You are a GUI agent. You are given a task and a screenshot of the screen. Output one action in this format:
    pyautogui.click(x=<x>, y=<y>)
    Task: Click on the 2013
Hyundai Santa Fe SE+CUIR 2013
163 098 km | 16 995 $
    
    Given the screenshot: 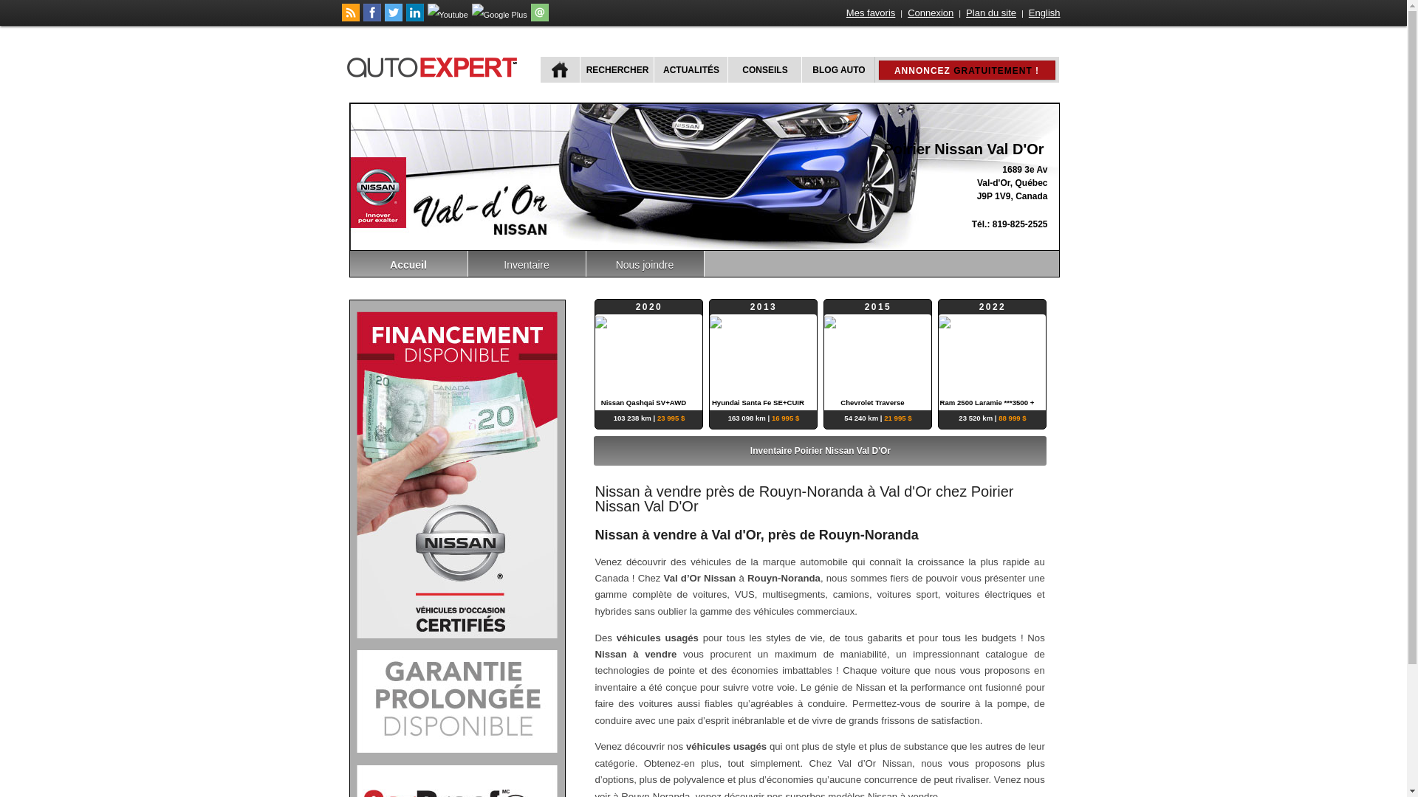 What is the action you would take?
    pyautogui.click(x=764, y=355)
    